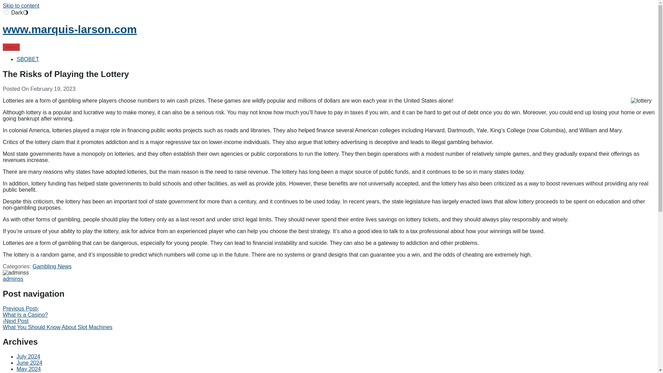 The height and width of the screenshot is (373, 663). I want to click on Gambling News, so click(52, 266).